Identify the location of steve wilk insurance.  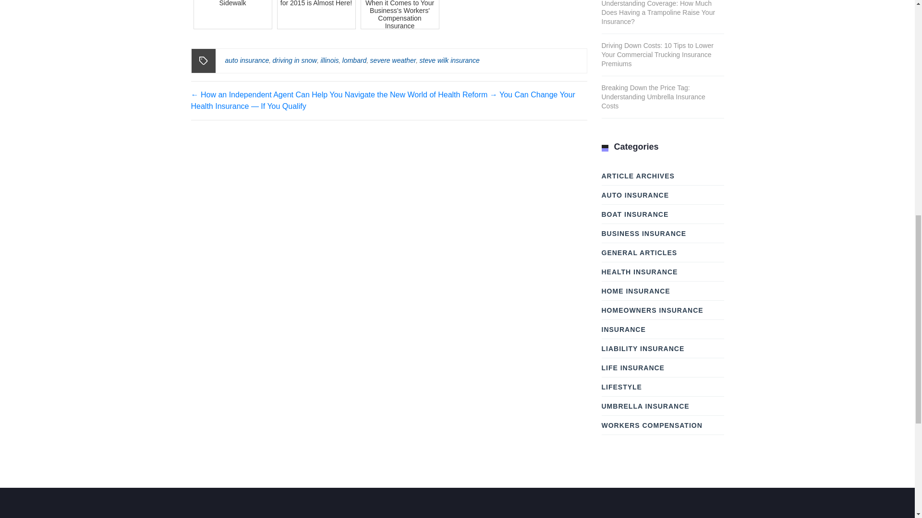
(449, 60).